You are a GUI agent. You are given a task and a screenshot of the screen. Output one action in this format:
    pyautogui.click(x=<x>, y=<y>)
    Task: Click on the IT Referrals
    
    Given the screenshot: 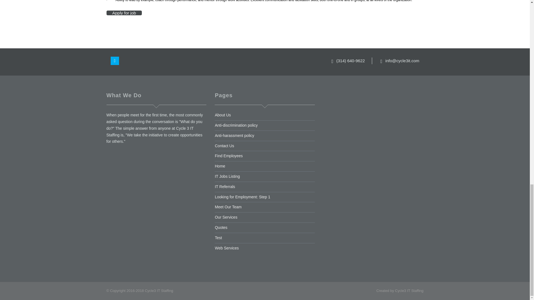 What is the action you would take?
    pyautogui.click(x=225, y=187)
    